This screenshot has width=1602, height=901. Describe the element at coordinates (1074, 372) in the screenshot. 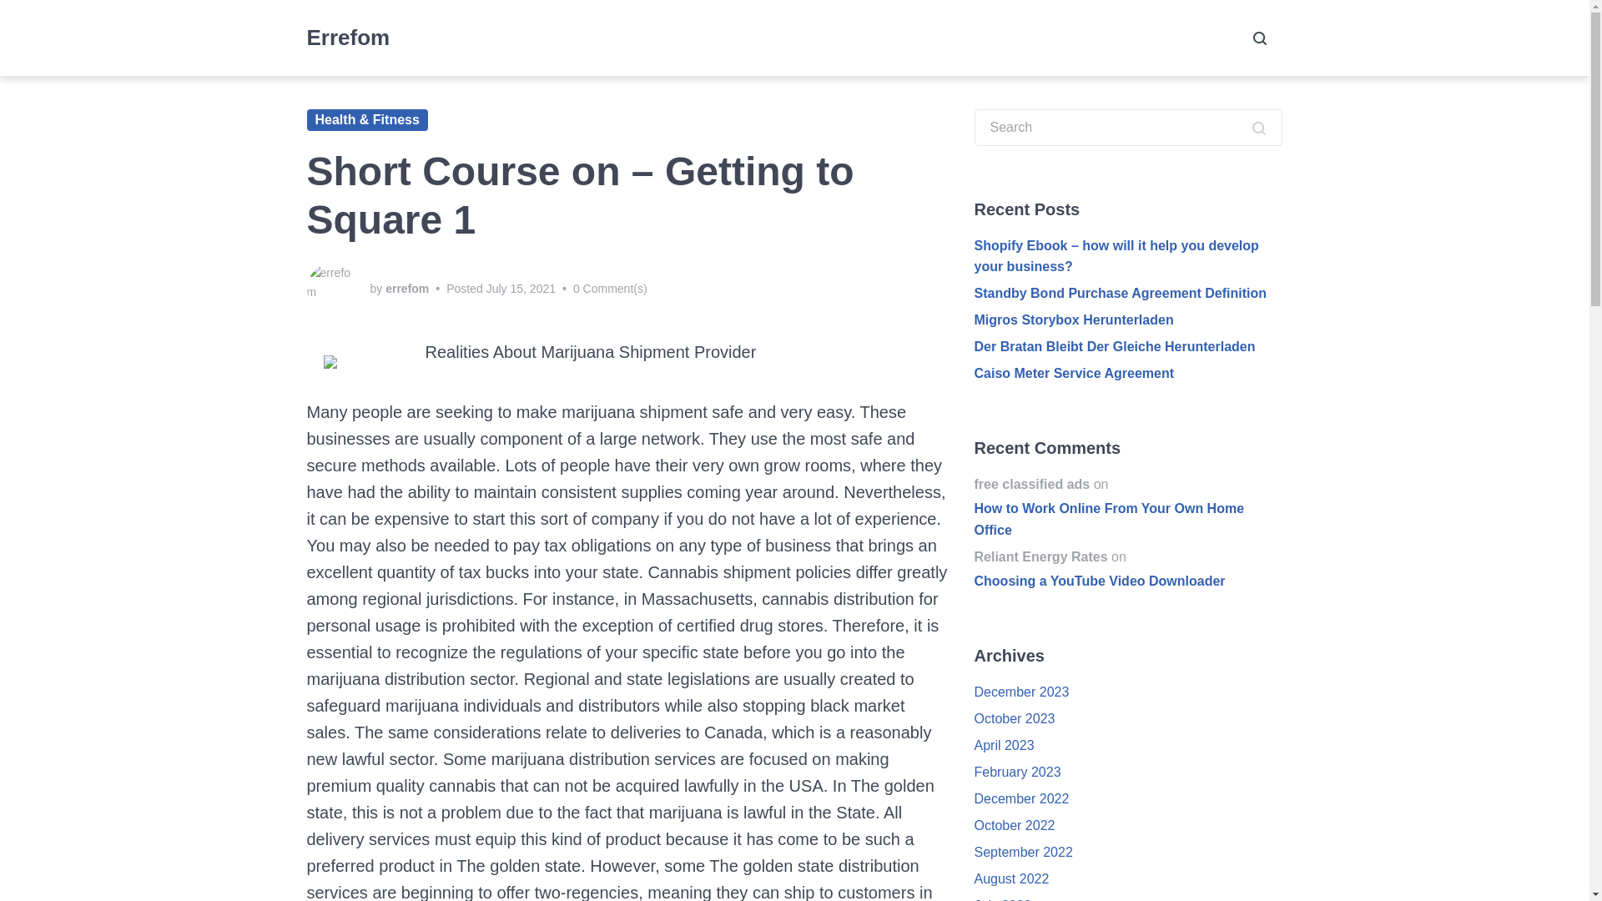

I see `Caiso Meter Service Agreement` at that location.